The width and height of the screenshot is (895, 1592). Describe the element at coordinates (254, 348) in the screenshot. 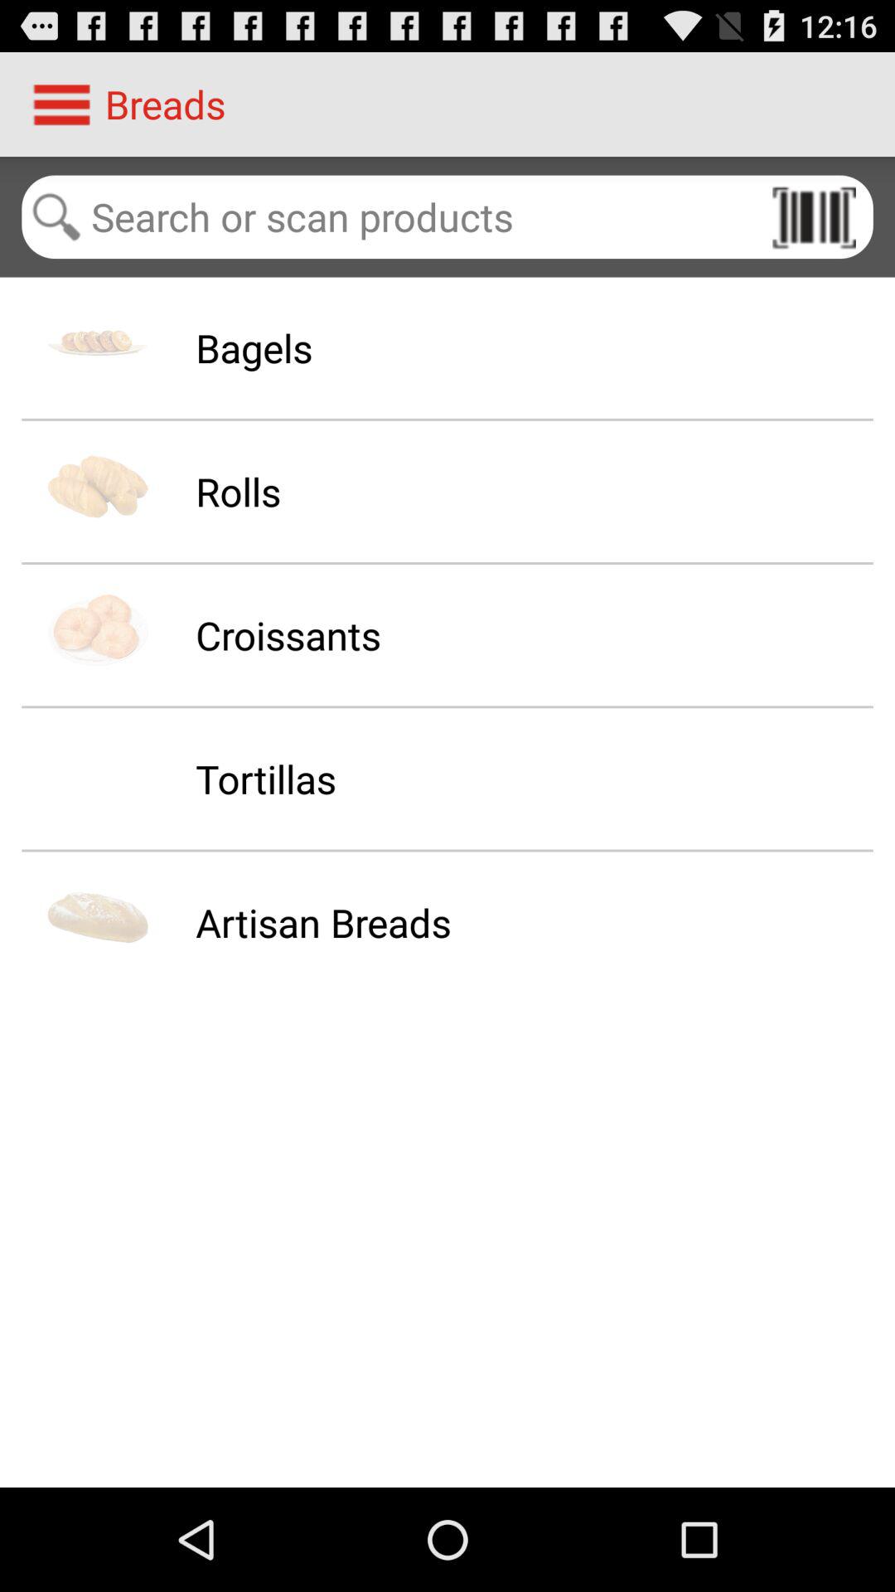

I see `press the app above the rolls` at that location.